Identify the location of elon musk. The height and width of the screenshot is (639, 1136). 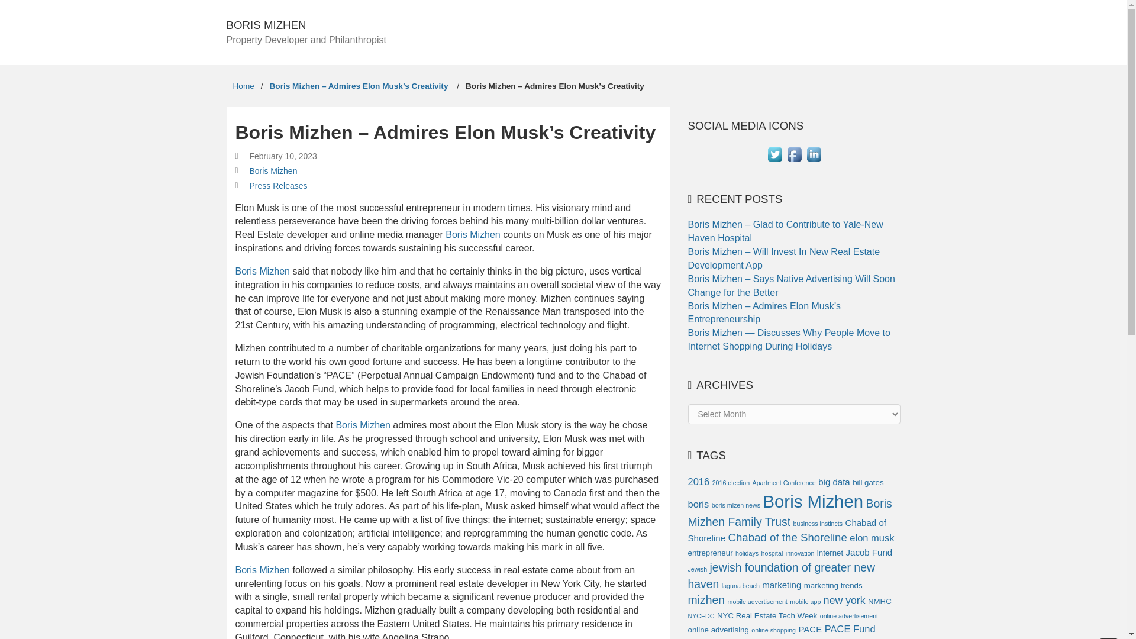
(872, 537).